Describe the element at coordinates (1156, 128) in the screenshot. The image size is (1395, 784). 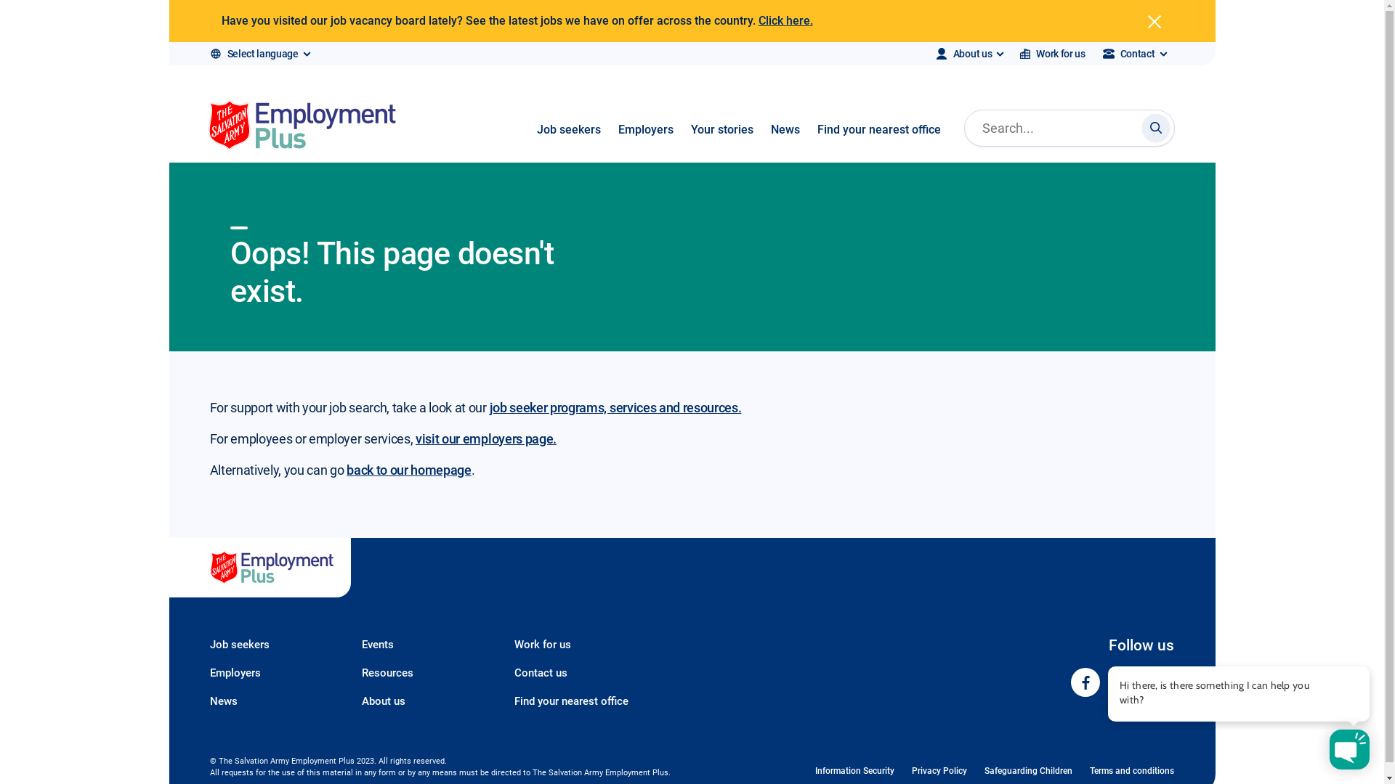
I see `Search Employment Plus` at that location.